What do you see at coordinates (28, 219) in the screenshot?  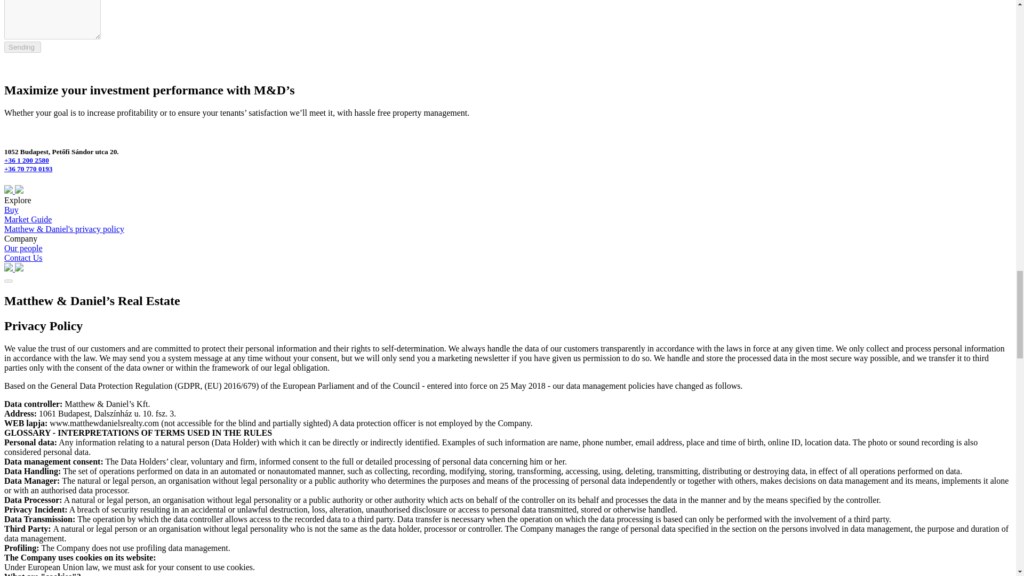 I see `Market Guide` at bounding box center [28, 219].